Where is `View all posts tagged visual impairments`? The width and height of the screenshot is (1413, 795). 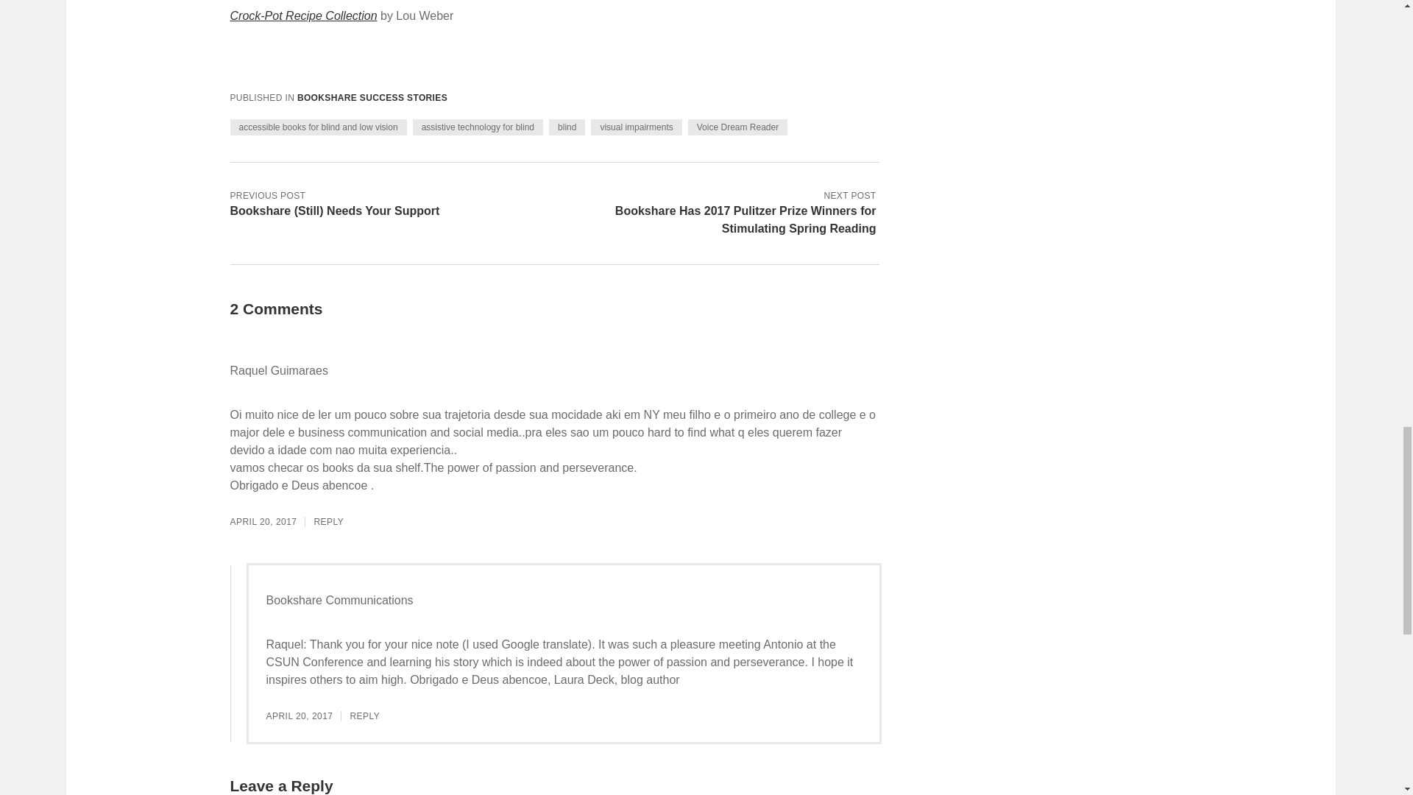 View all posts tagged visual impairments is located at coordinates (636, 127).